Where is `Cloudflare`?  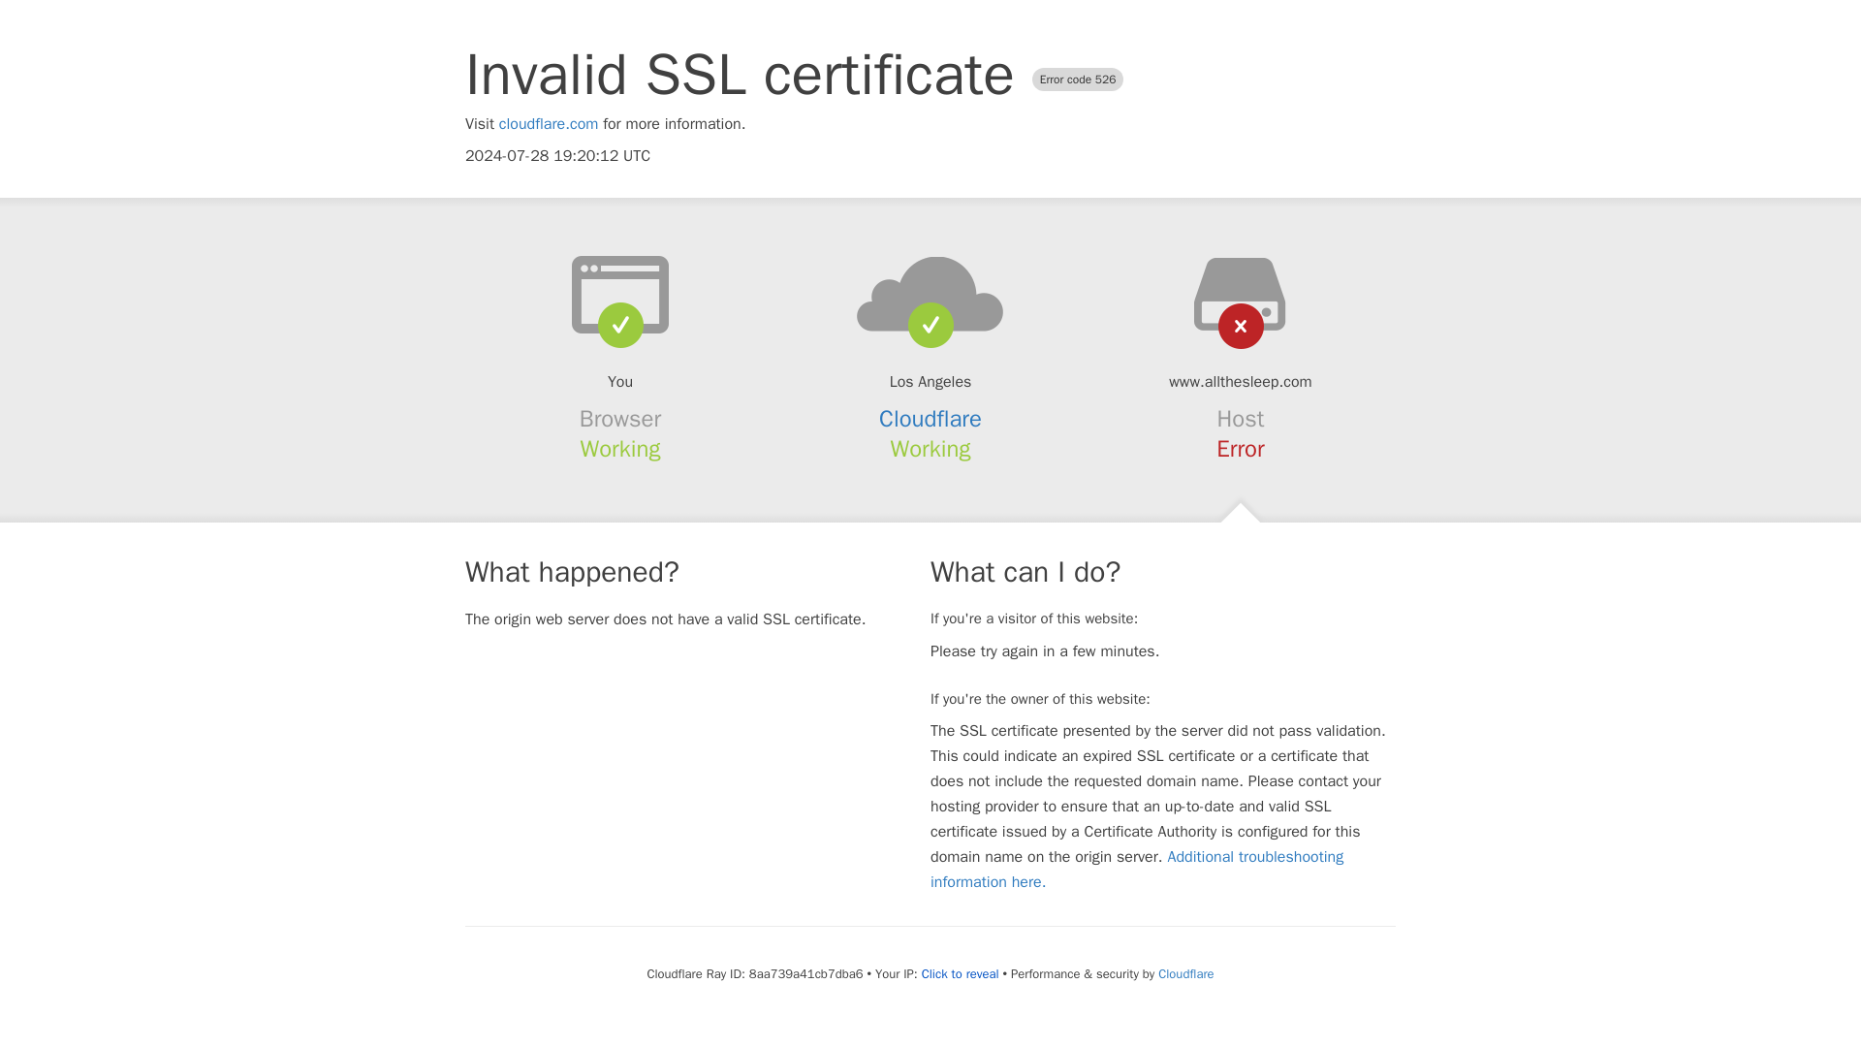
Cloudflare is located at coordinates (930, 419).